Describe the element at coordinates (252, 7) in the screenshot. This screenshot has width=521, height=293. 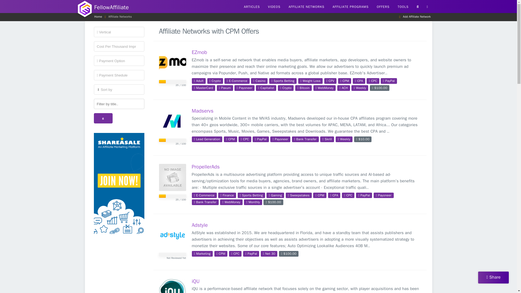
I see `ARTICLES` at that location.